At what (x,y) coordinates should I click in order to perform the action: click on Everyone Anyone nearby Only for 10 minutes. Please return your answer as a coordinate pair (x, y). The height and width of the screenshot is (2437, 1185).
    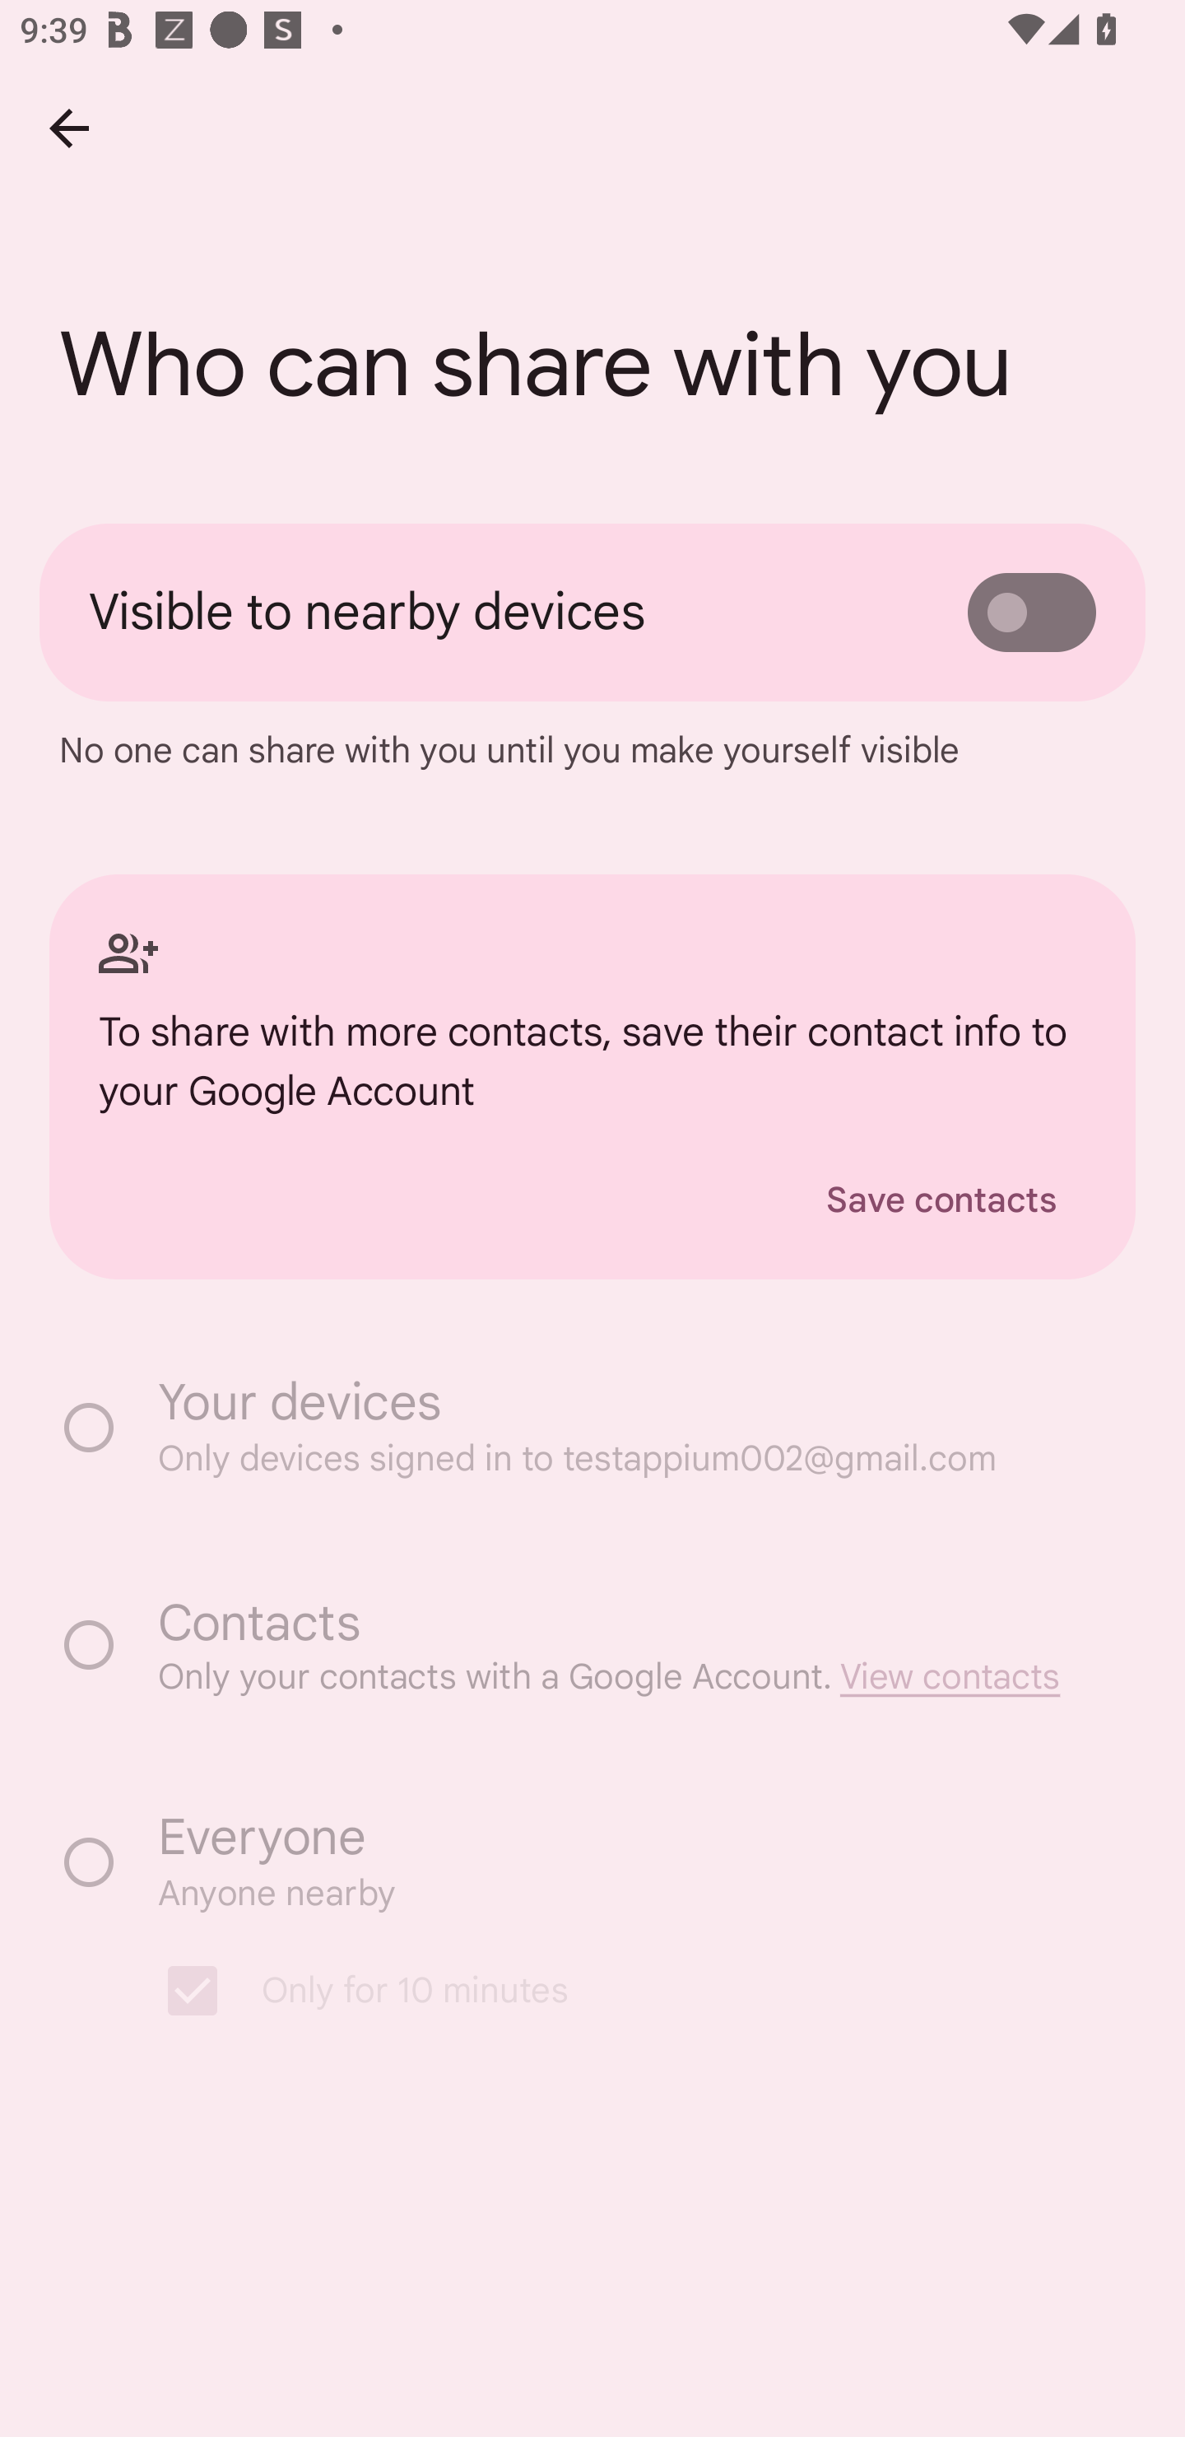
    Looking at the image, I should click on (592, 1927).